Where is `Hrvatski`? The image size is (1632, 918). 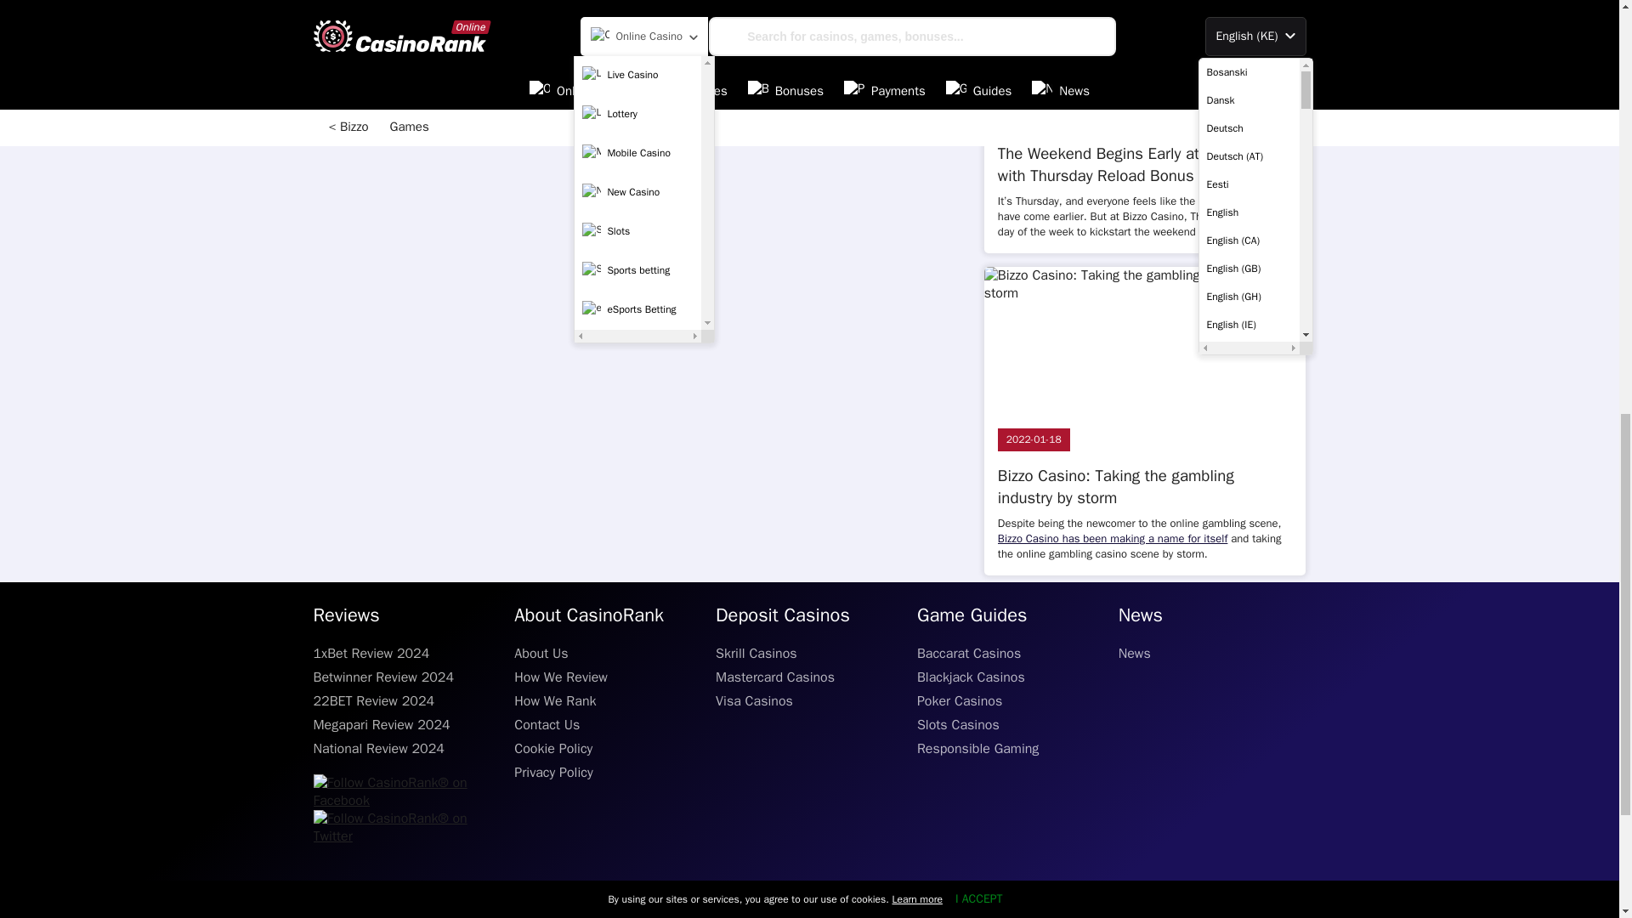
Hrvatski is located at coordinates (1248, 4).